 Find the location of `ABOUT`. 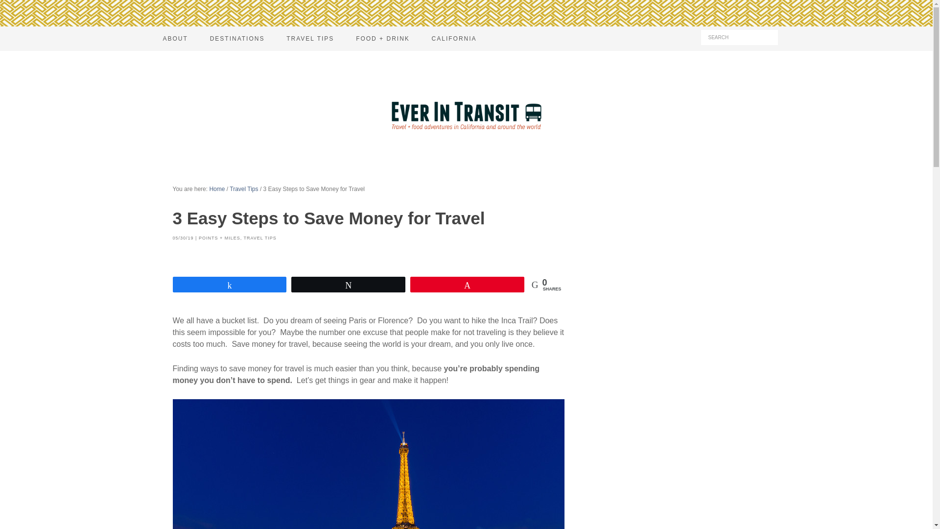

ABOUT is located at coordinates (175, 38).